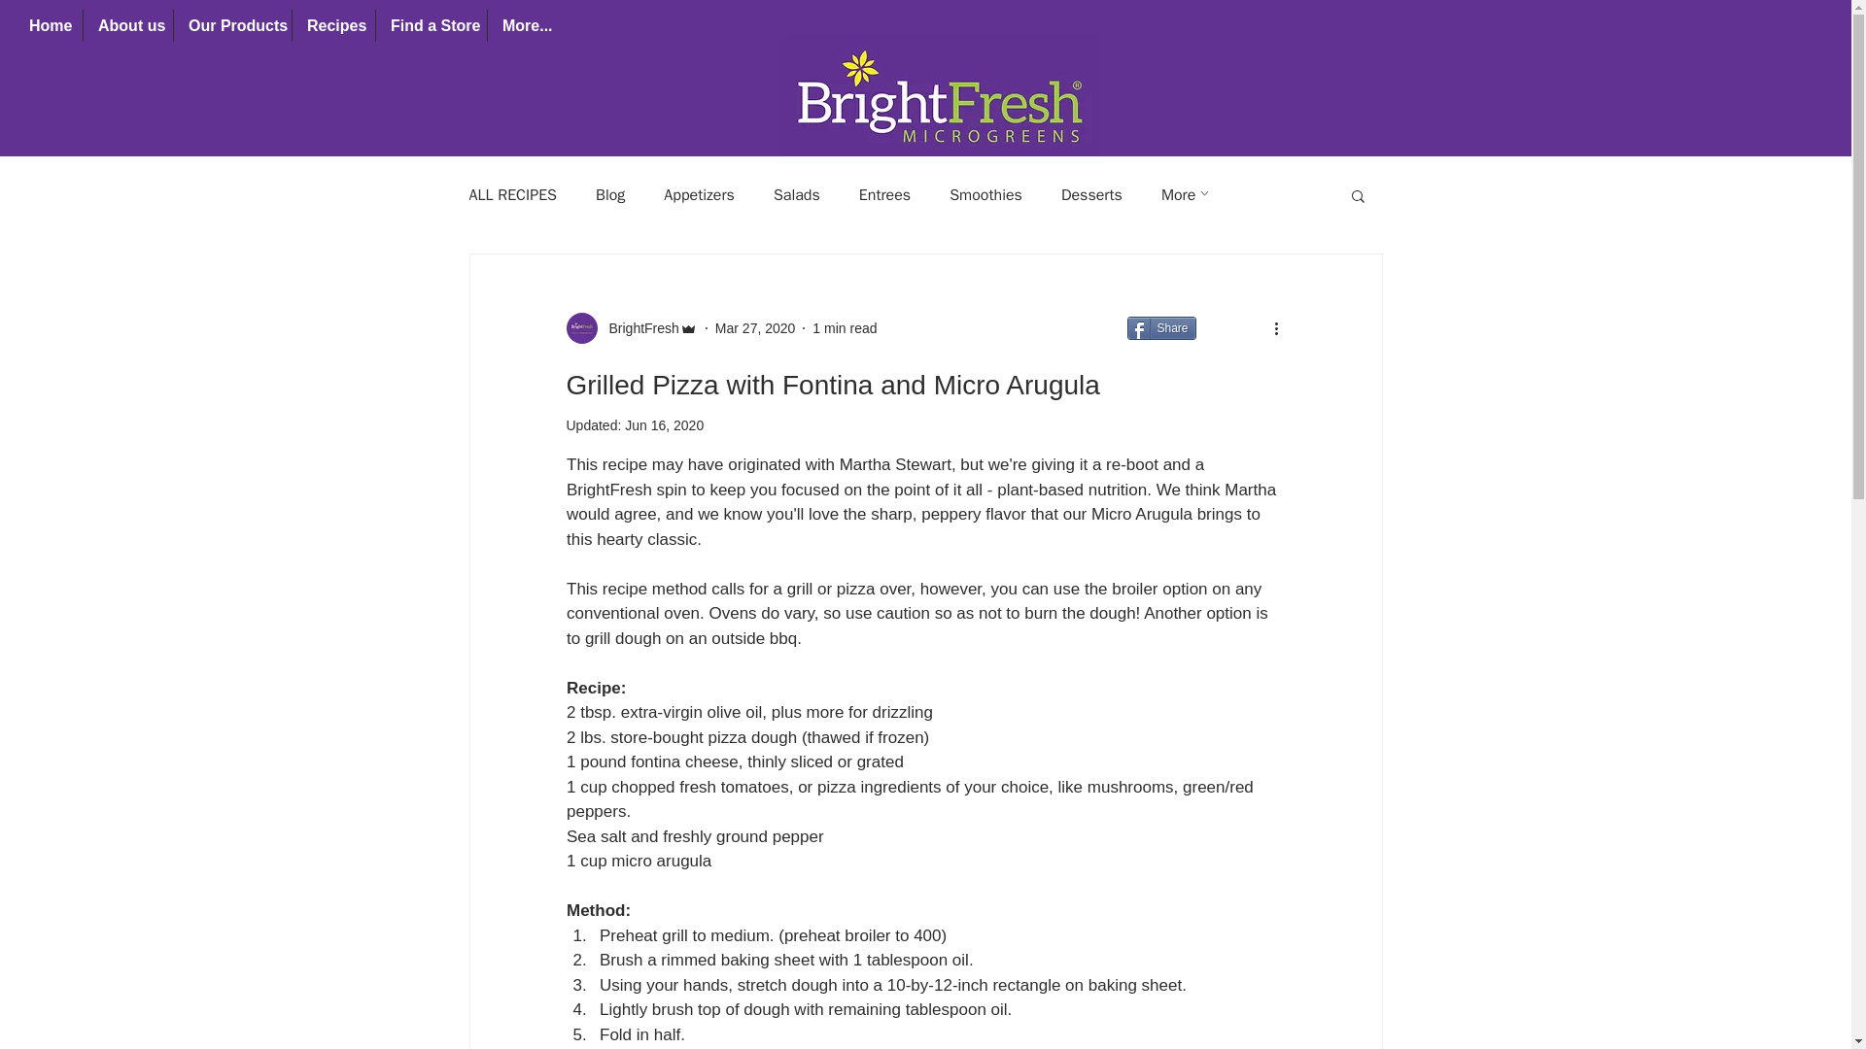 This screenshot has height=1049, width=1866. I want to click on Appetizers, so click(700, 194).